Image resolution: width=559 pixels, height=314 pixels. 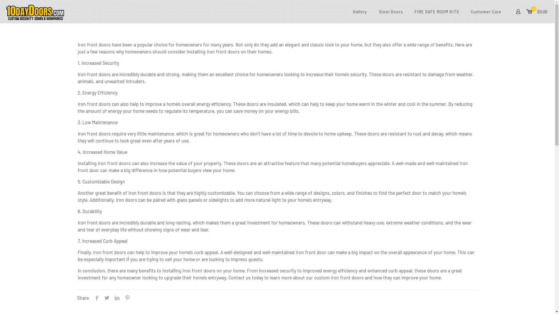 I want to click on Gallery, so click(x=360, y=12).